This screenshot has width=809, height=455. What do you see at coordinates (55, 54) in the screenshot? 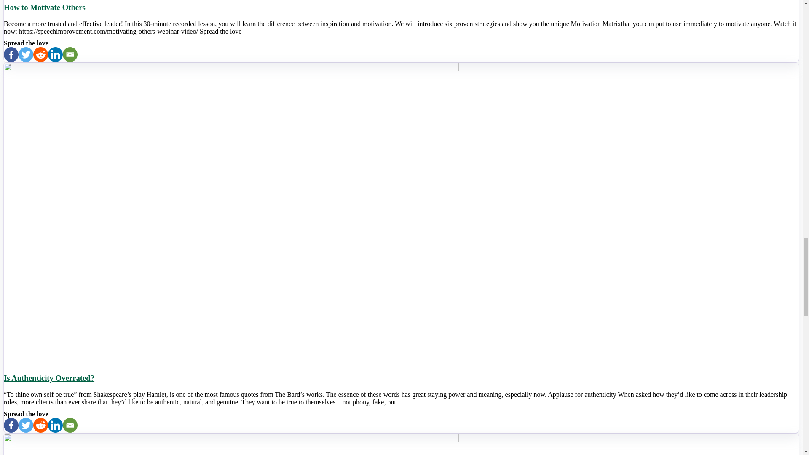
I see `Linkedin` at bounding box center [55, 54].